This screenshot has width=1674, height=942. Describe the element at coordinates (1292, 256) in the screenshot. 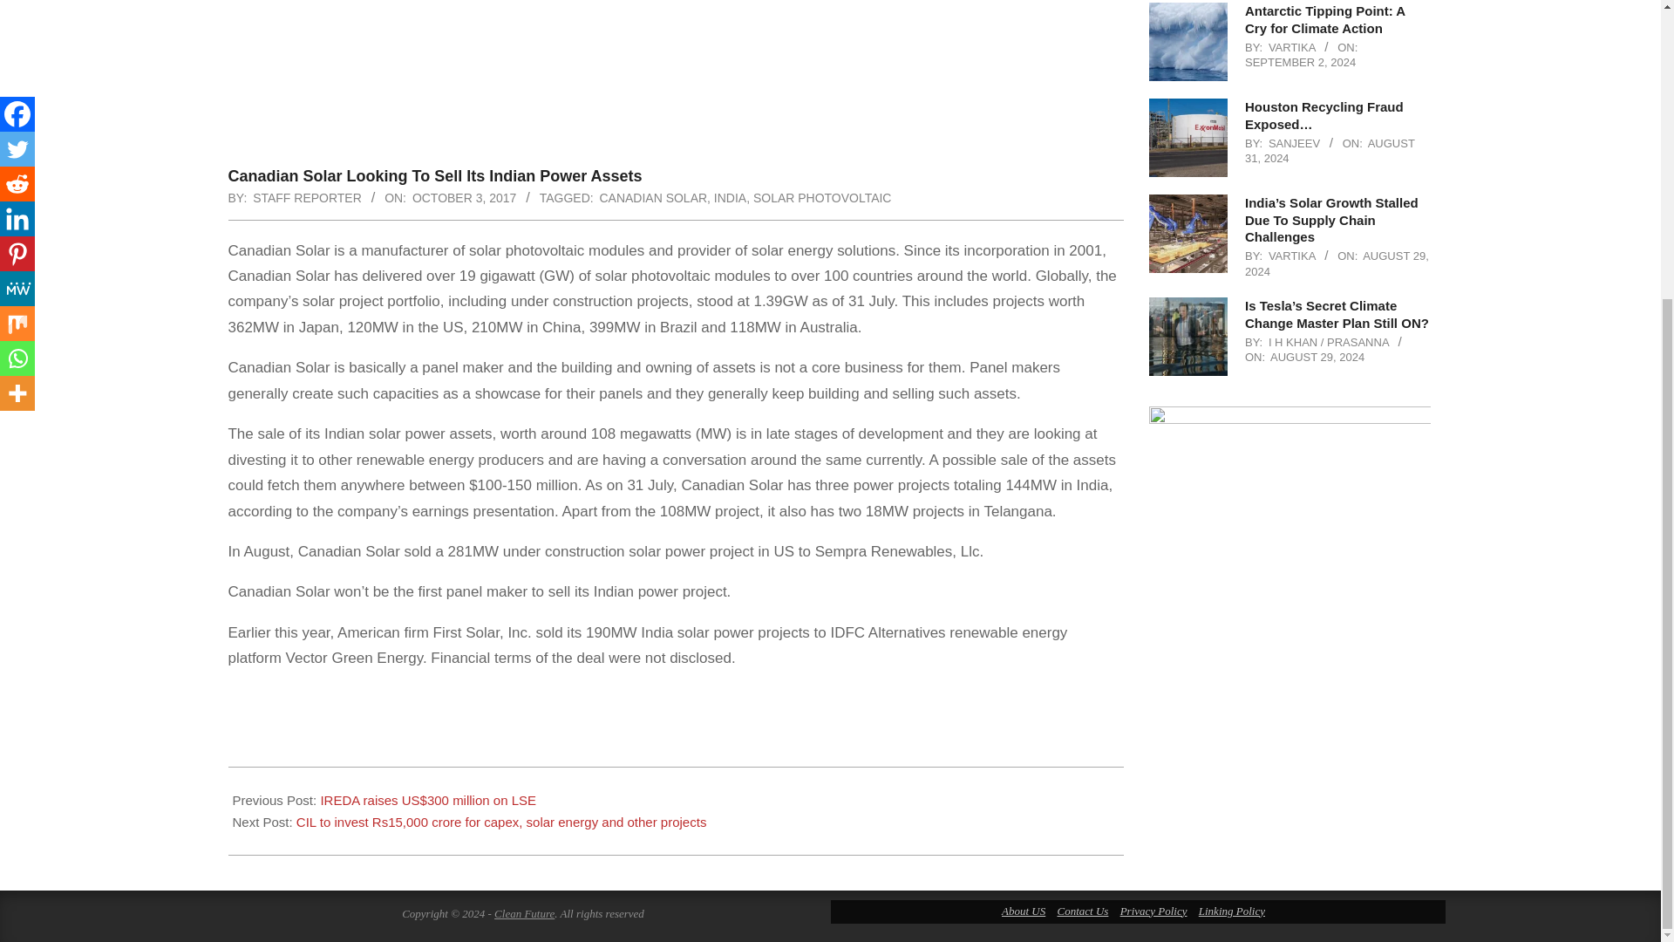

I see `Posts by Vartika` at that location.